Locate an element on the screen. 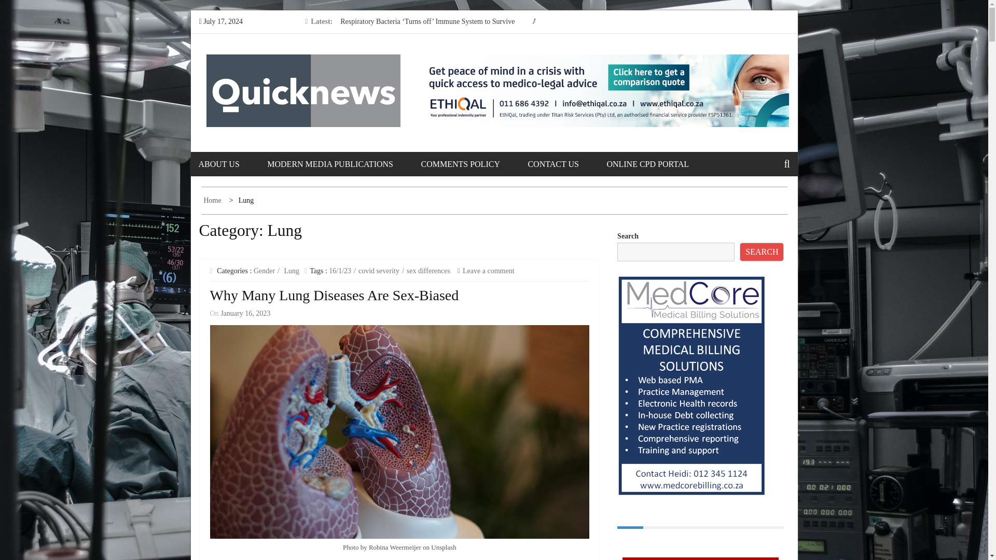  Lung is located at coordinates (293, 271).